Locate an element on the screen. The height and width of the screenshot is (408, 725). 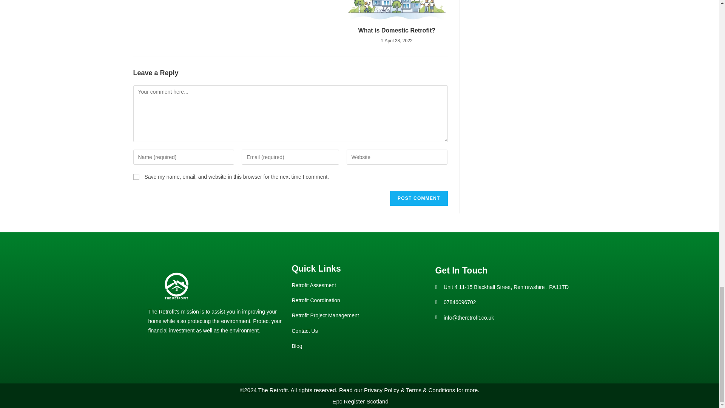
Post Comment is located at coordinates (418, 198).